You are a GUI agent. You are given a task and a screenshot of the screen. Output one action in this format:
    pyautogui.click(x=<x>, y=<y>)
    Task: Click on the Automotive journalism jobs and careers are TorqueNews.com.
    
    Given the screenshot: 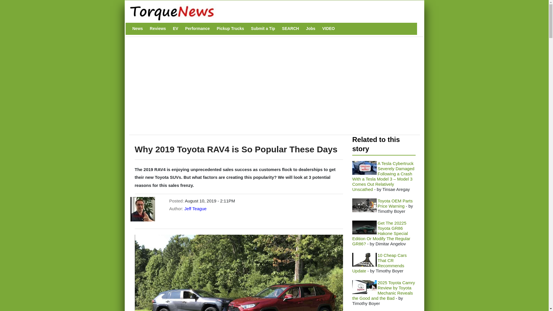 What is the action you would take?
    pyautogui.click(x=310, y=29)
    